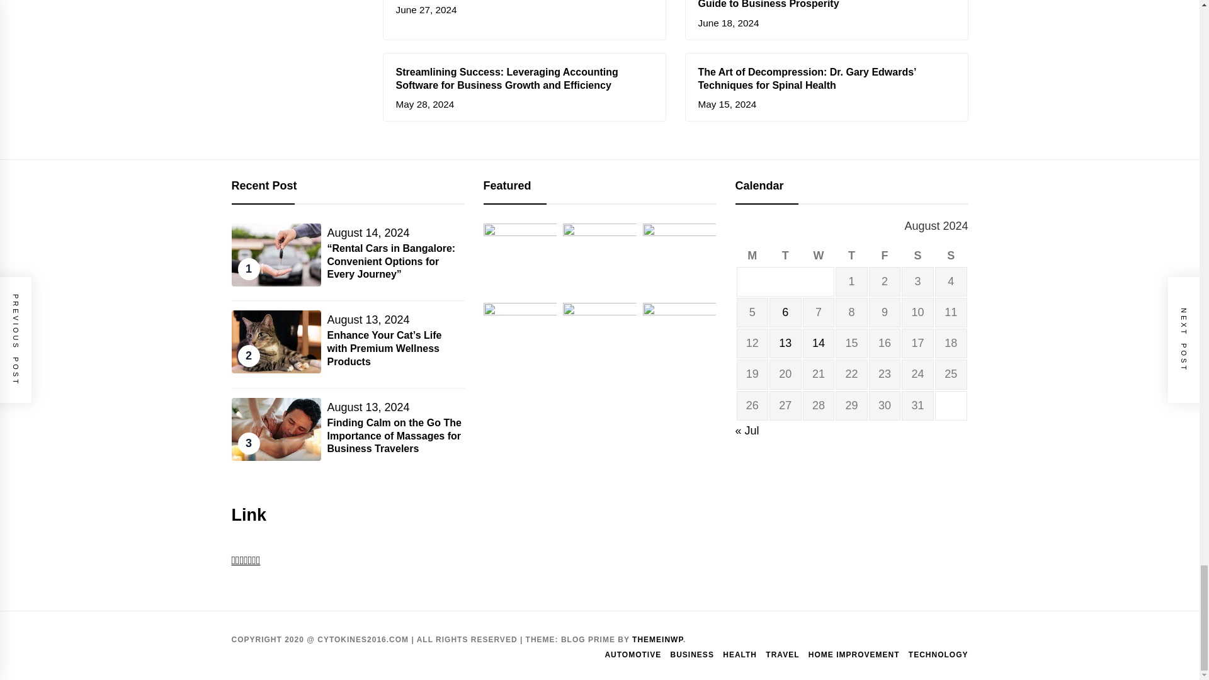  Describe the element at coordinates (851, 256) in the screenshot. I see `Thursday` at that location.